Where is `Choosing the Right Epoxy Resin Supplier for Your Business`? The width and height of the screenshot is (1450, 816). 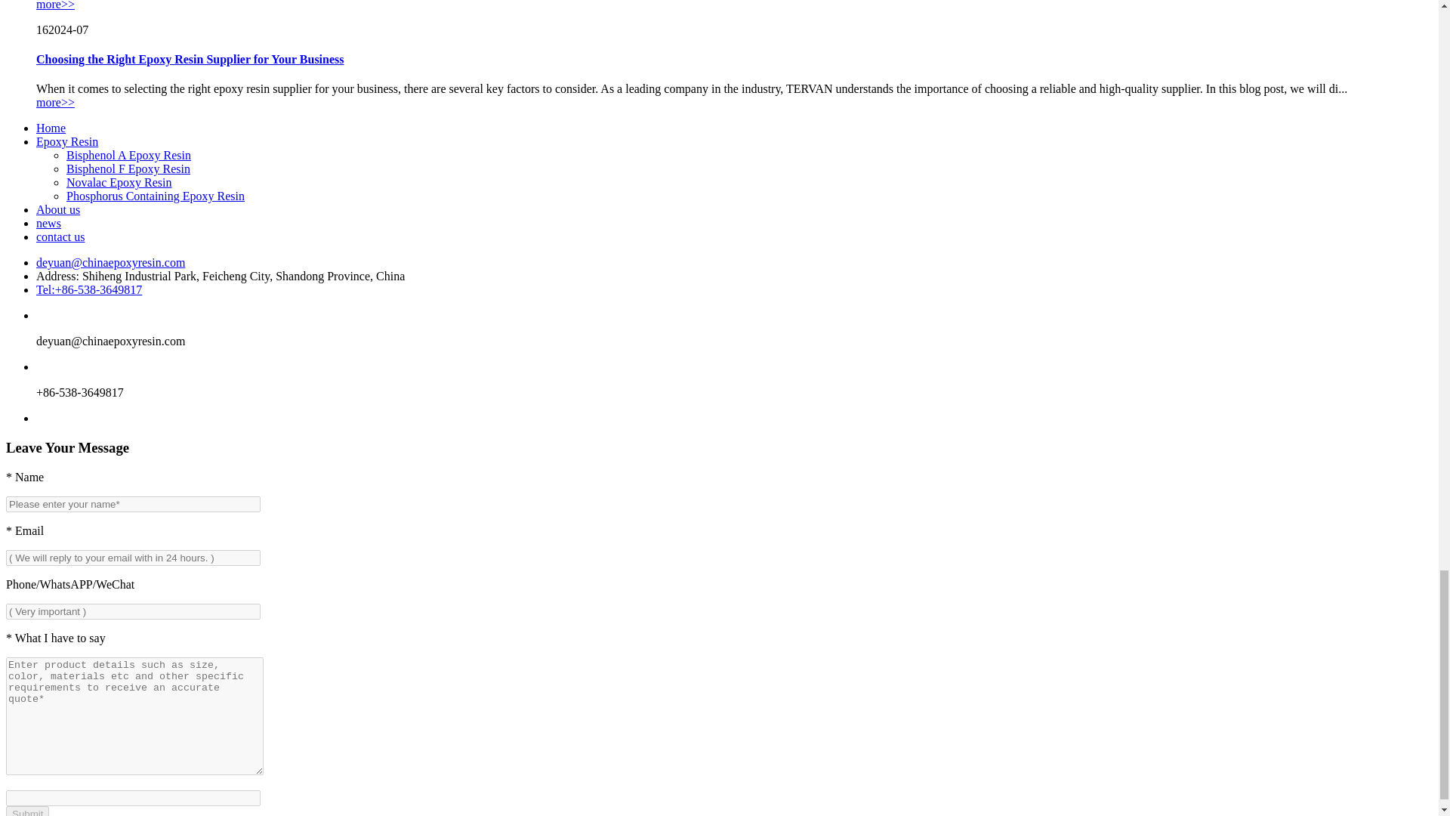 Choosing the Right Epoxy Resin Supplier for Your Business is located at coordinates (190, 59).